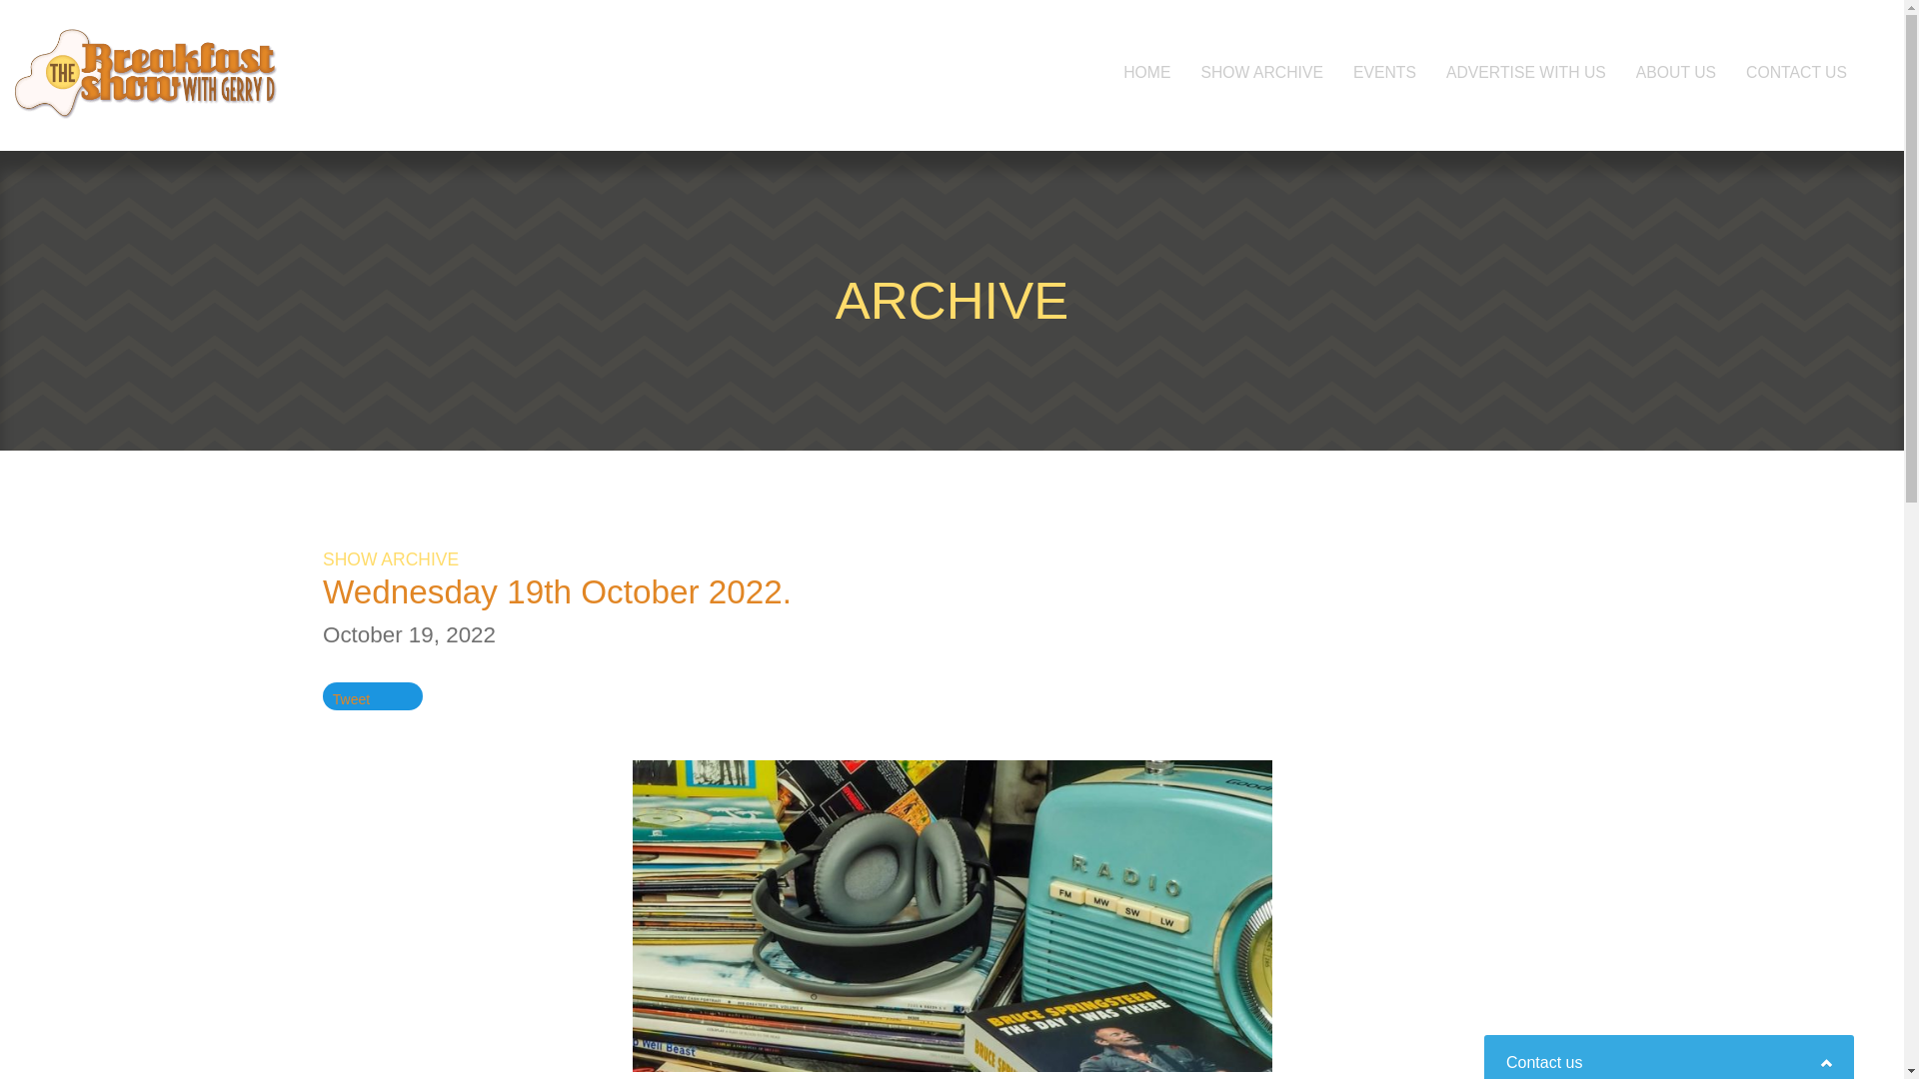 This screenshot has width=1919, height=1079. What do you see at coordinates (1261, 72) in the screenshot?
I see `SHOW ARCHIVE` at bounding box center [1261, 72].